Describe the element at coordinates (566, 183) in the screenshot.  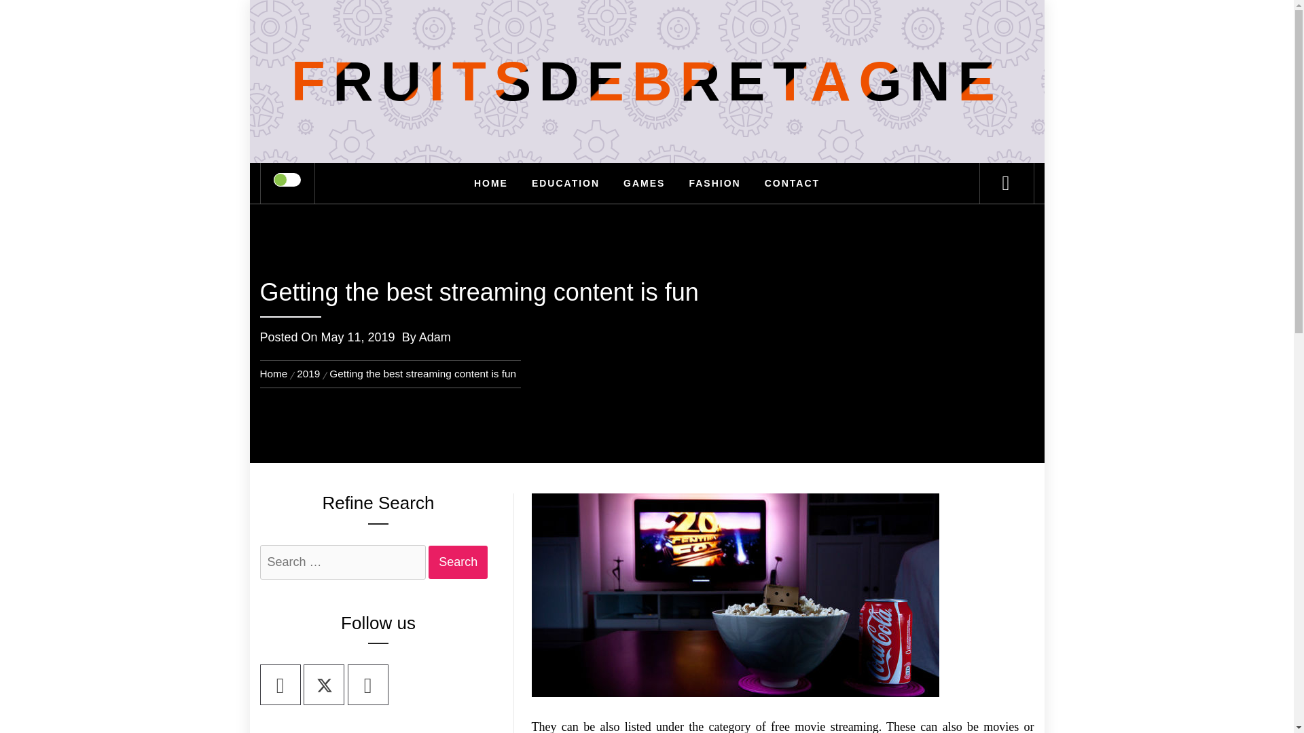
I see `EDUCATION` at that location.